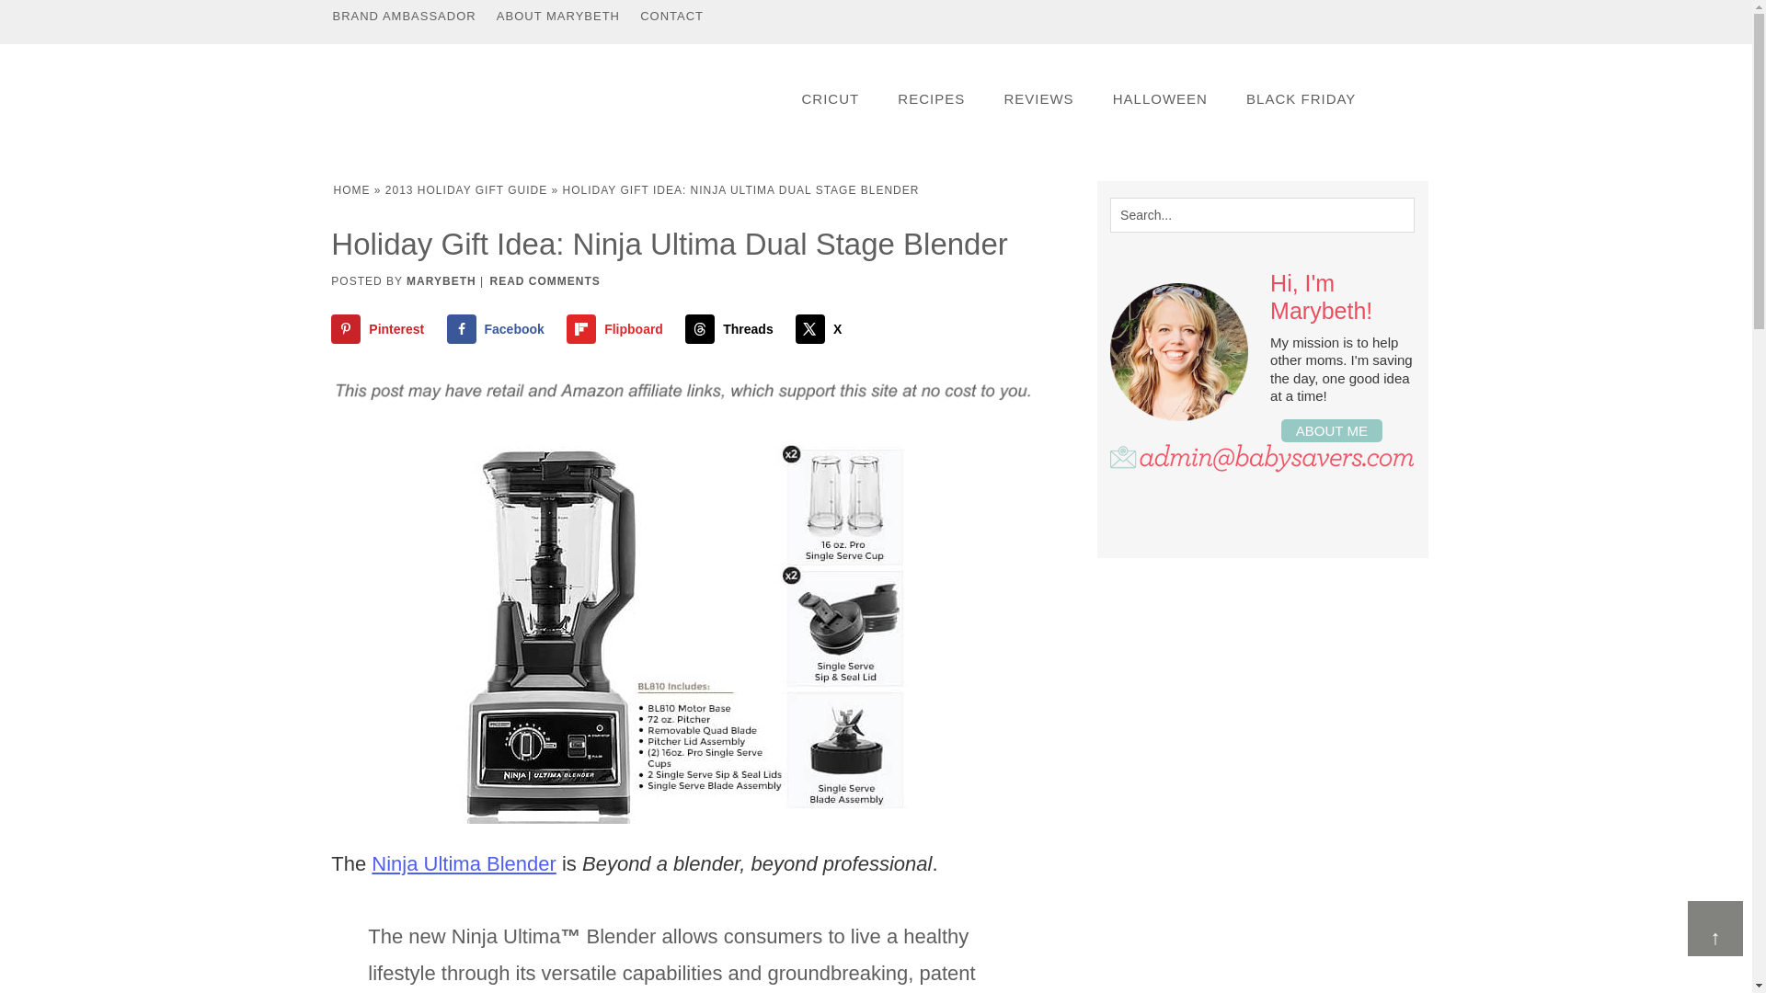 This screenshot has width=1766, height=993. I want to click on Flipboard, so click(618, 329).